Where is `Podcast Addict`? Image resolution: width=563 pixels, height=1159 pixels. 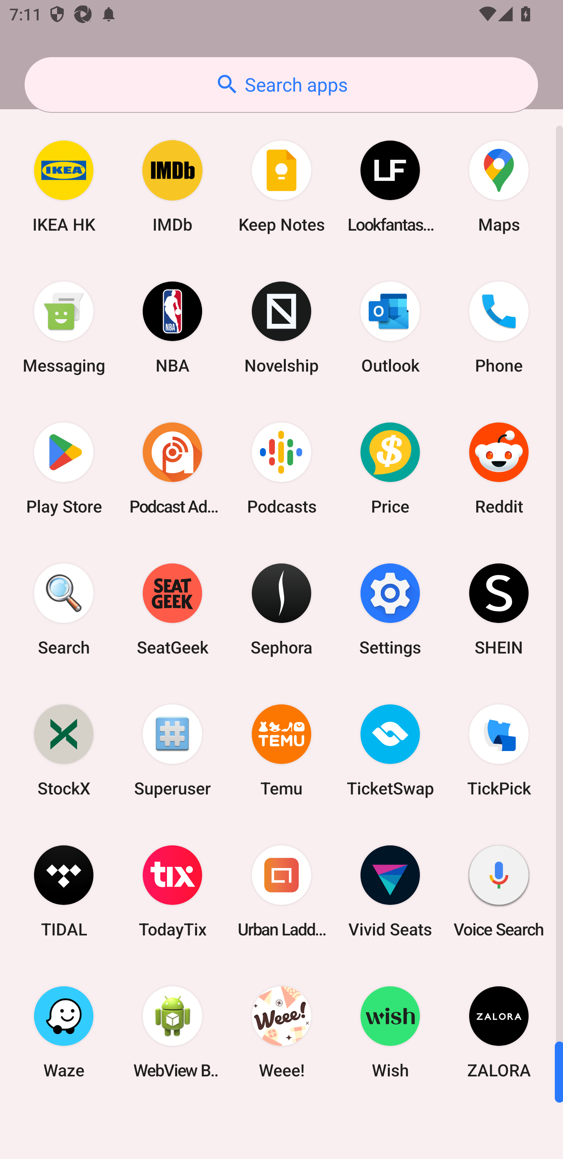 Podcast Addict is located at coordinates (172, 468).